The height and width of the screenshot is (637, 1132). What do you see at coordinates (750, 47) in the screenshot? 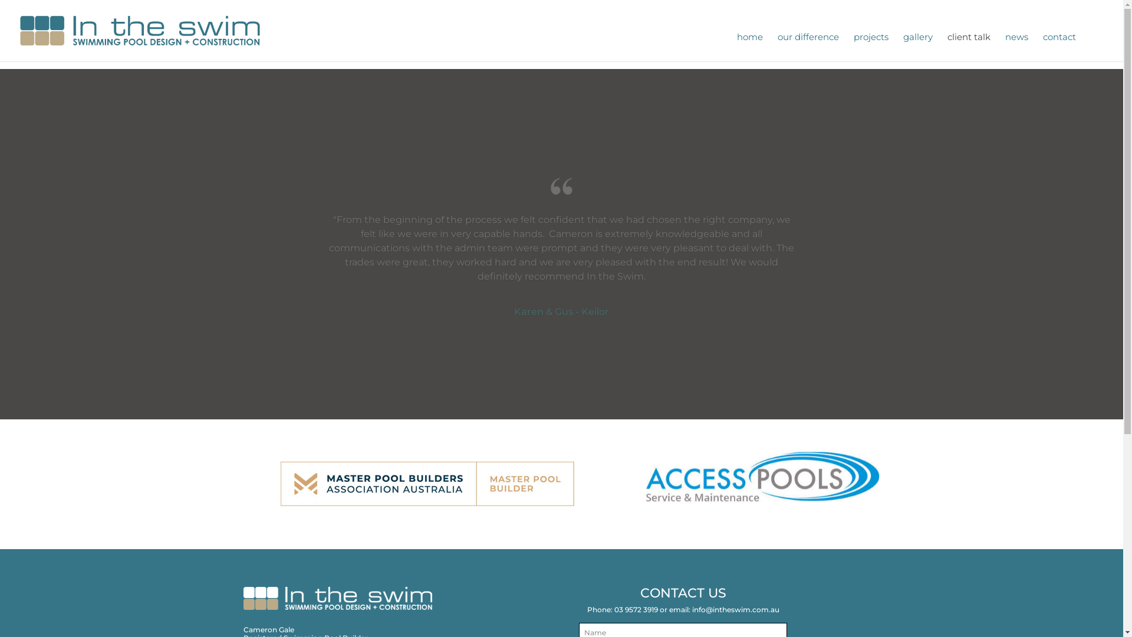
I see `home` at bounding box center [750, 47].